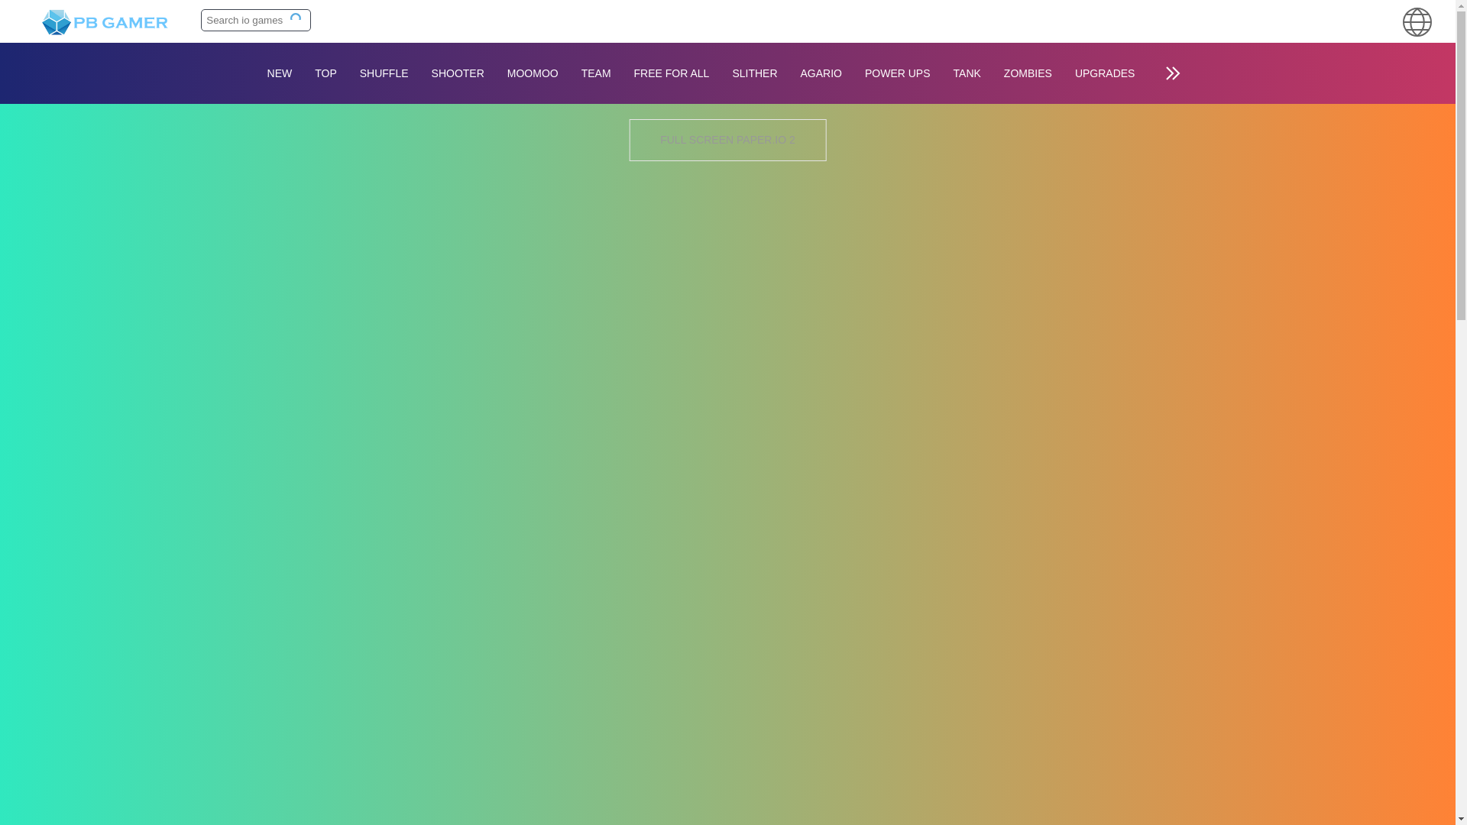 The image size is (1467, 825). I want to click on SLITHER, so click(754, 73).